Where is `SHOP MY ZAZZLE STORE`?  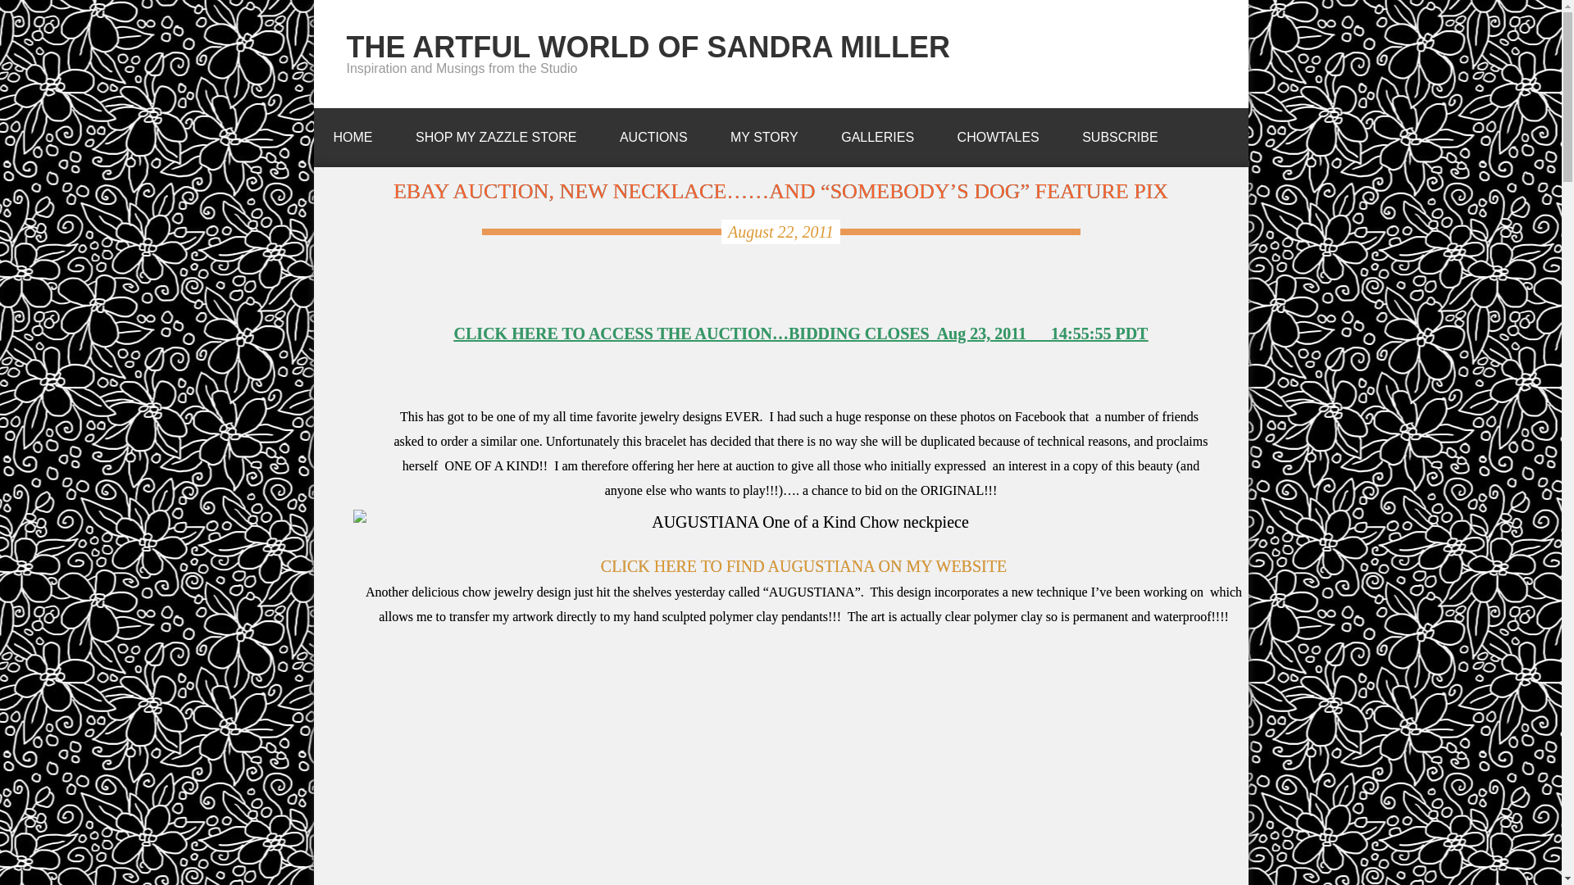
SHOP MY ZAZZLE STORE is located at coordinates (496, 133).